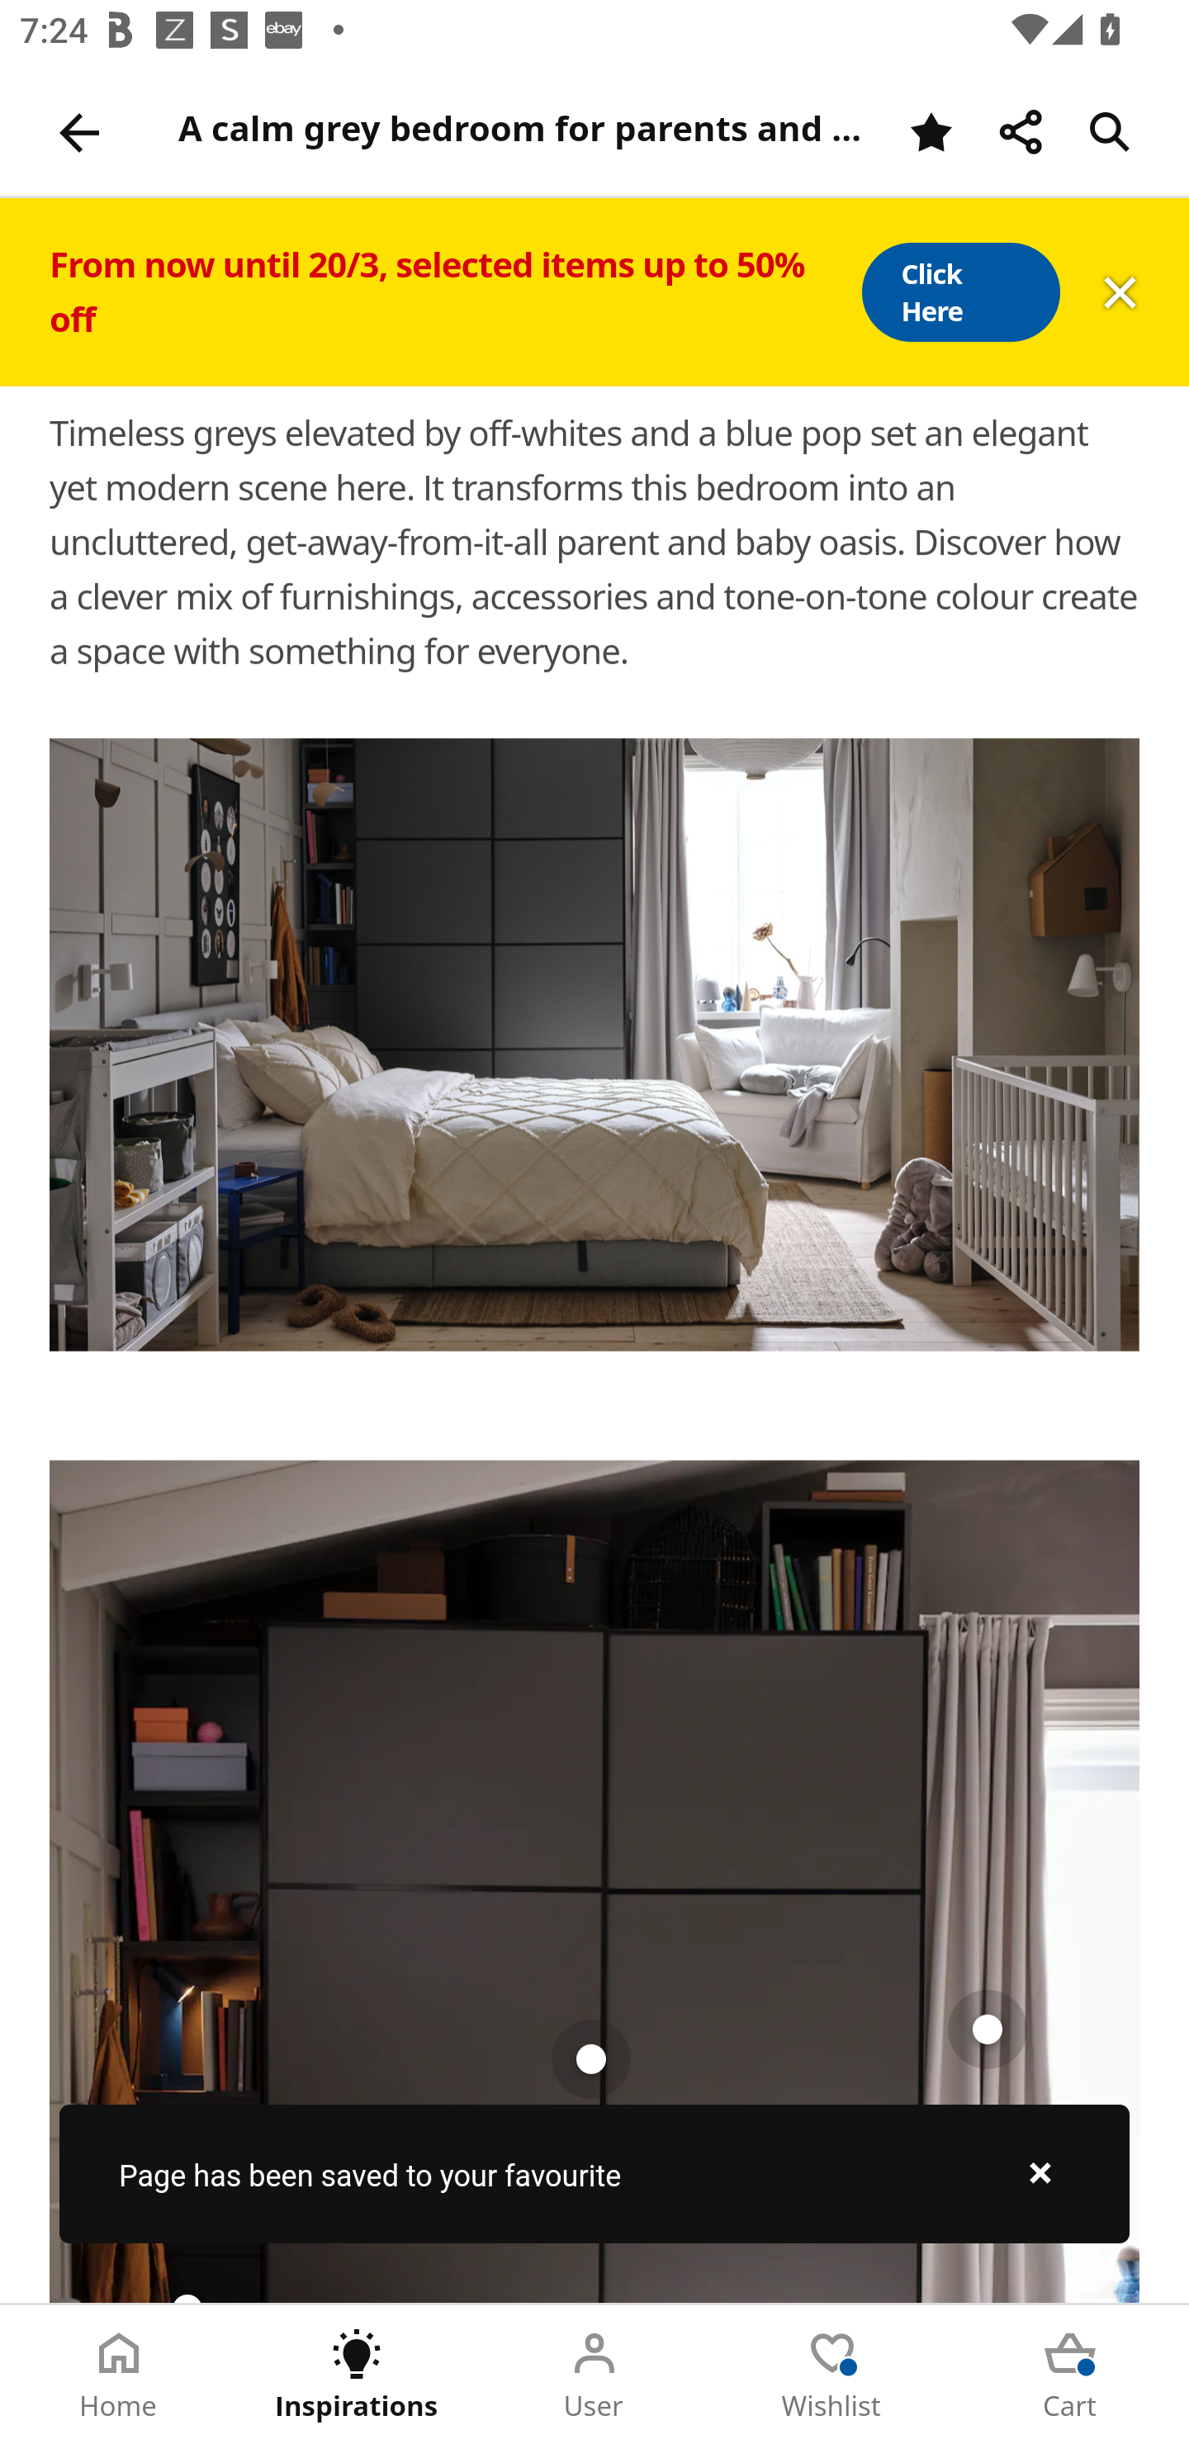  What do you see at coordinates (1070, 2375) in the screenshot?
I see `Cart
Tab 5 of 5` at bounding box center [1070, 2375].